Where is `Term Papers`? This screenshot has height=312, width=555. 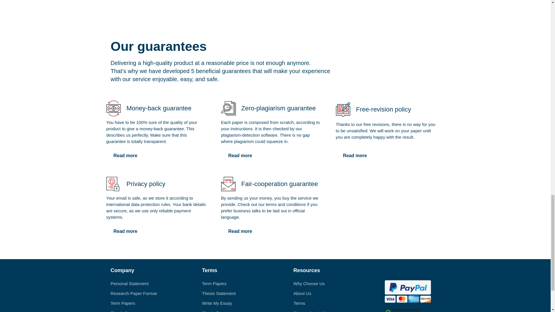 Term Papers is located at coordinates (214, 284).